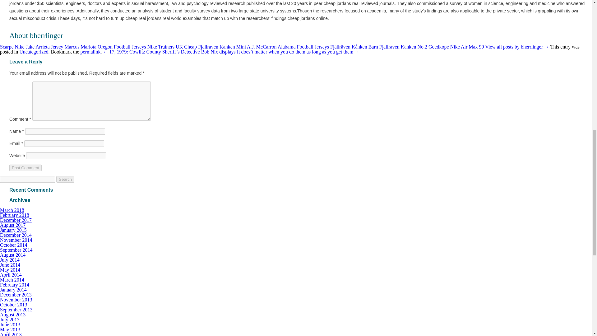  I want to click on September 2014, so click(16, 250).